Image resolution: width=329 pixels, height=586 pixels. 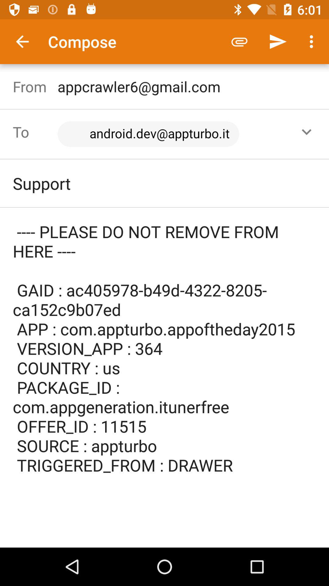 What do you see at coordinates (22, 42) in the screenshot?
I see `click the icon above the from` at bounding box center [22, 42].